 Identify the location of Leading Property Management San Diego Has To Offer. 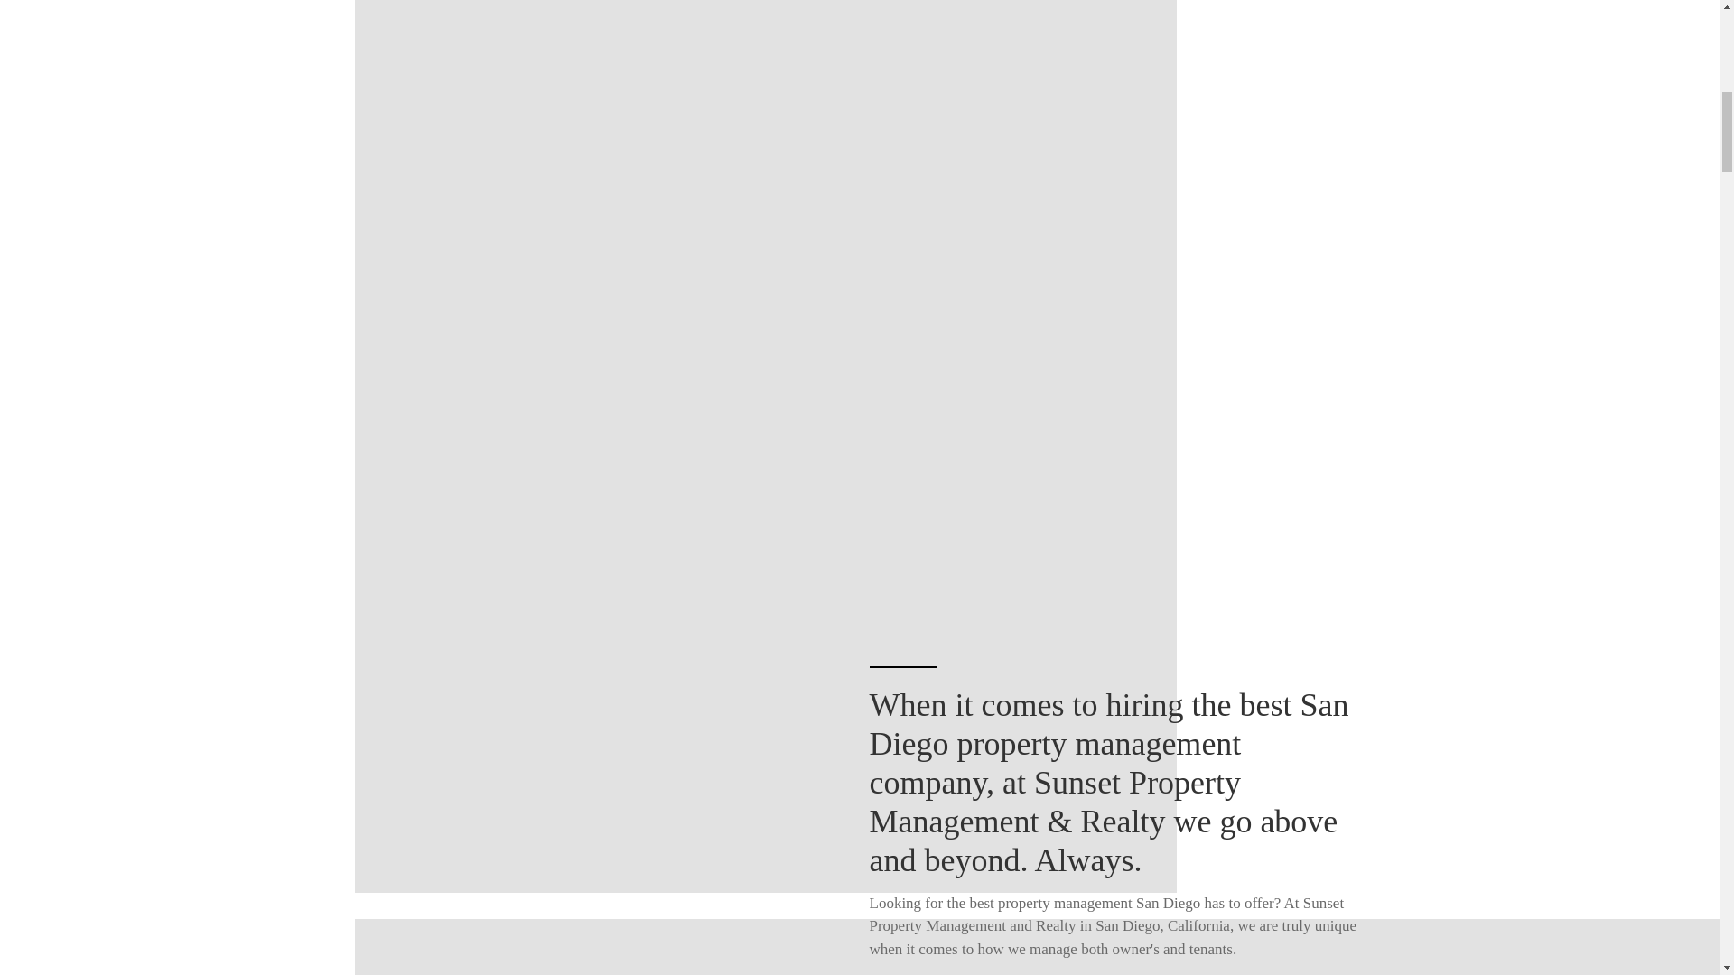
(1112, 605).